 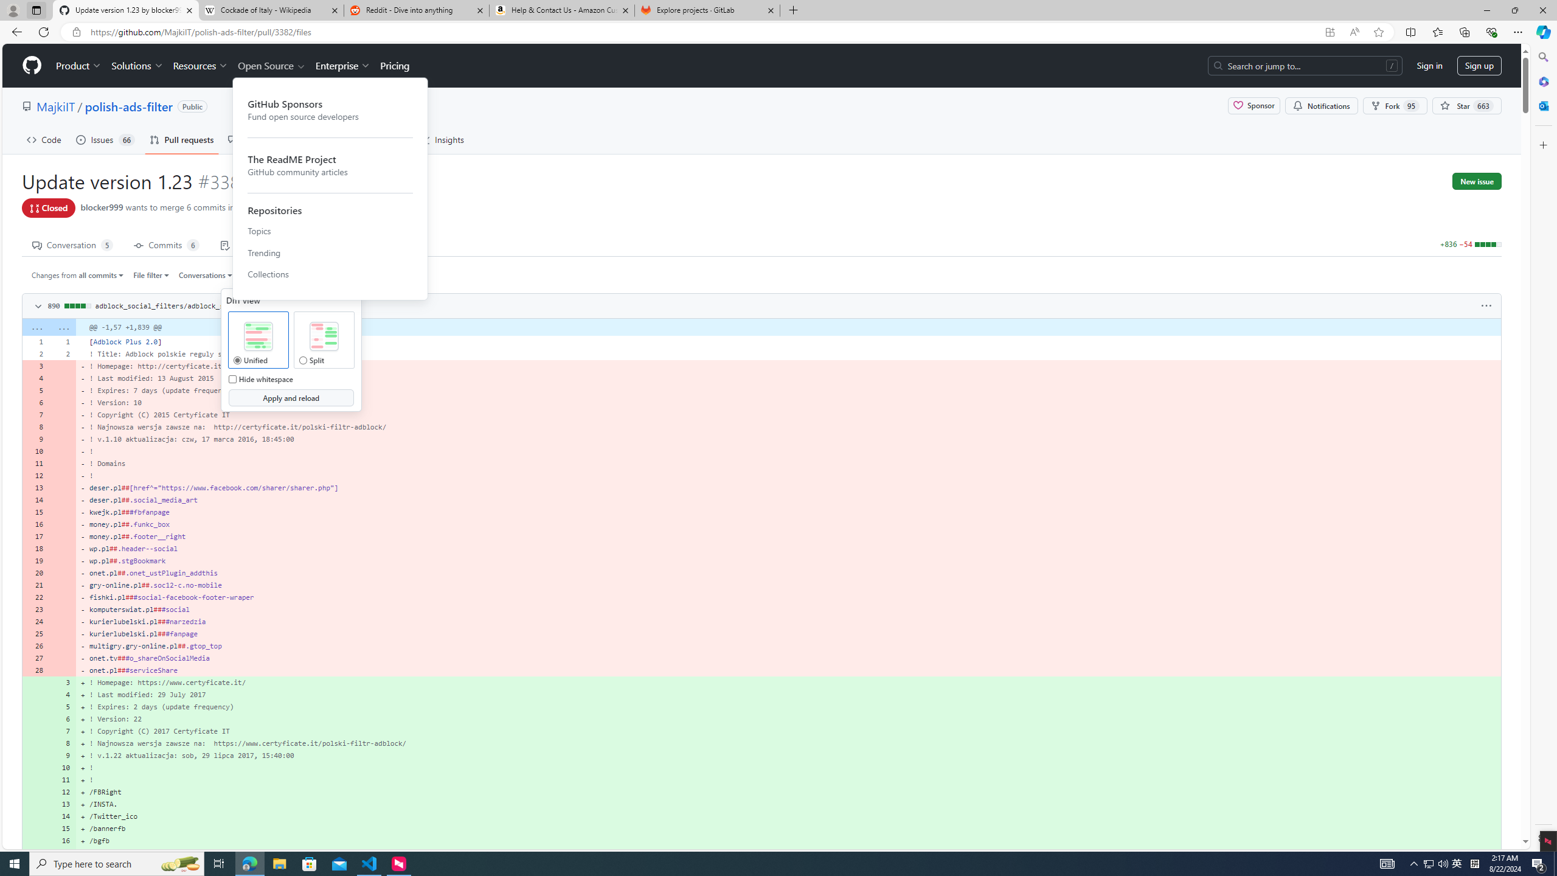 I want to click on You must be signed in to change notification settings, so click(x=1321, y=106).